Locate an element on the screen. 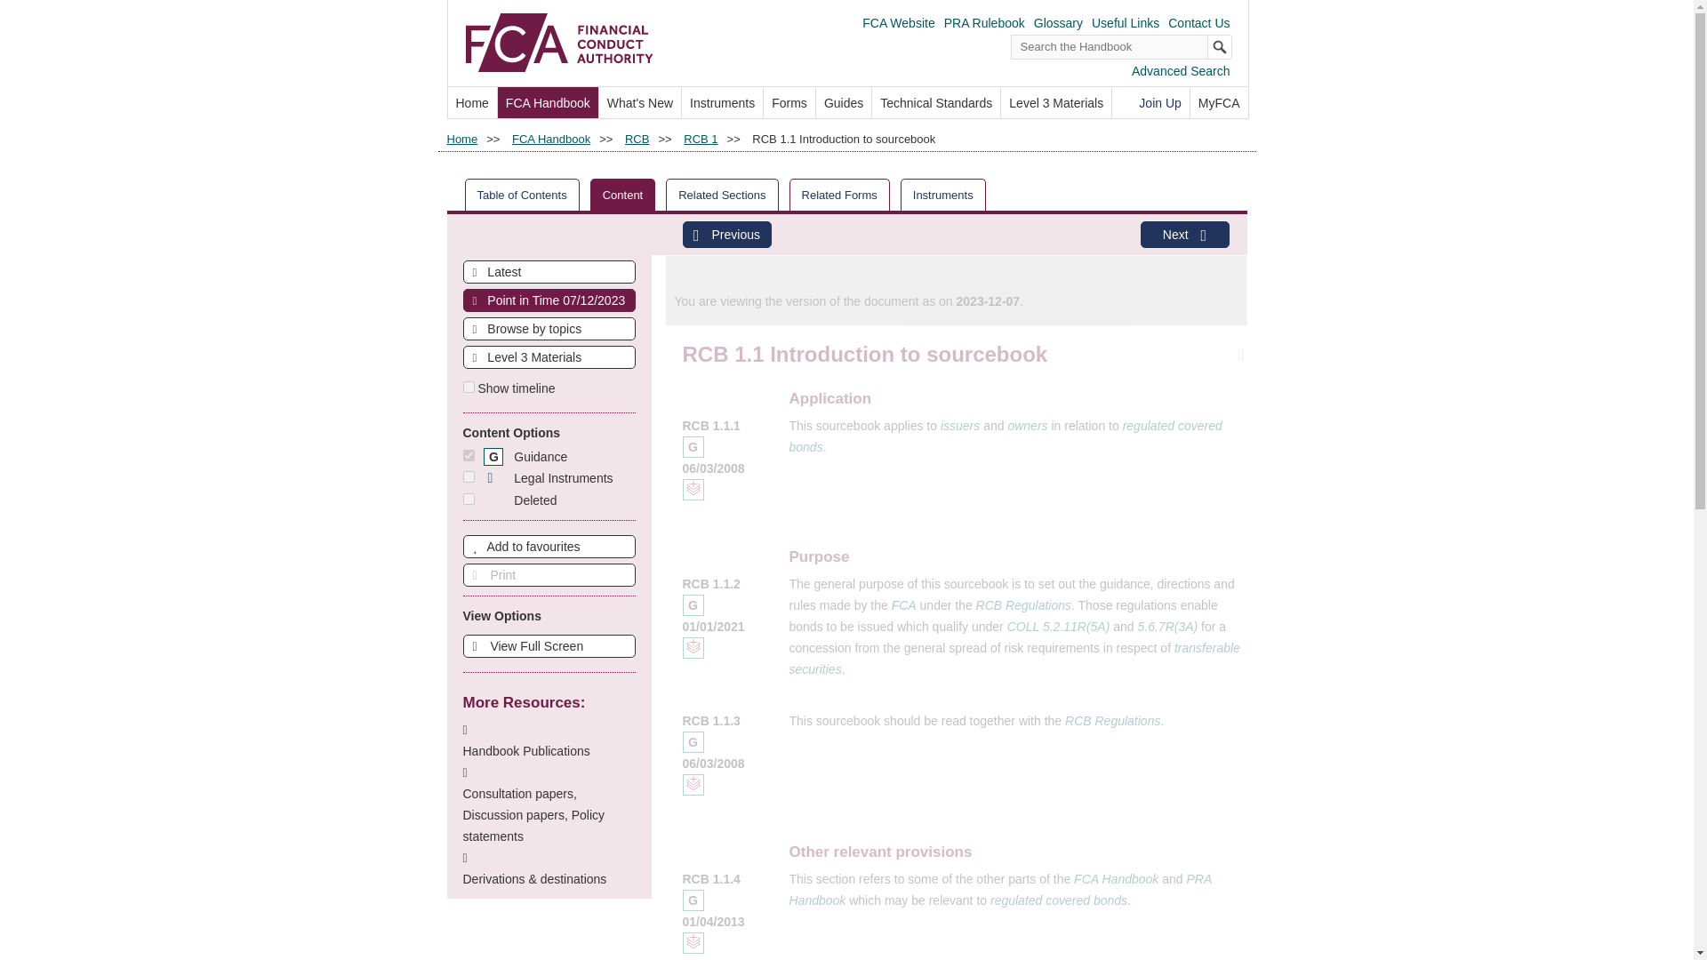 This screenshot has height=960, width=1707. Forms is located at coordinates (789, 102).